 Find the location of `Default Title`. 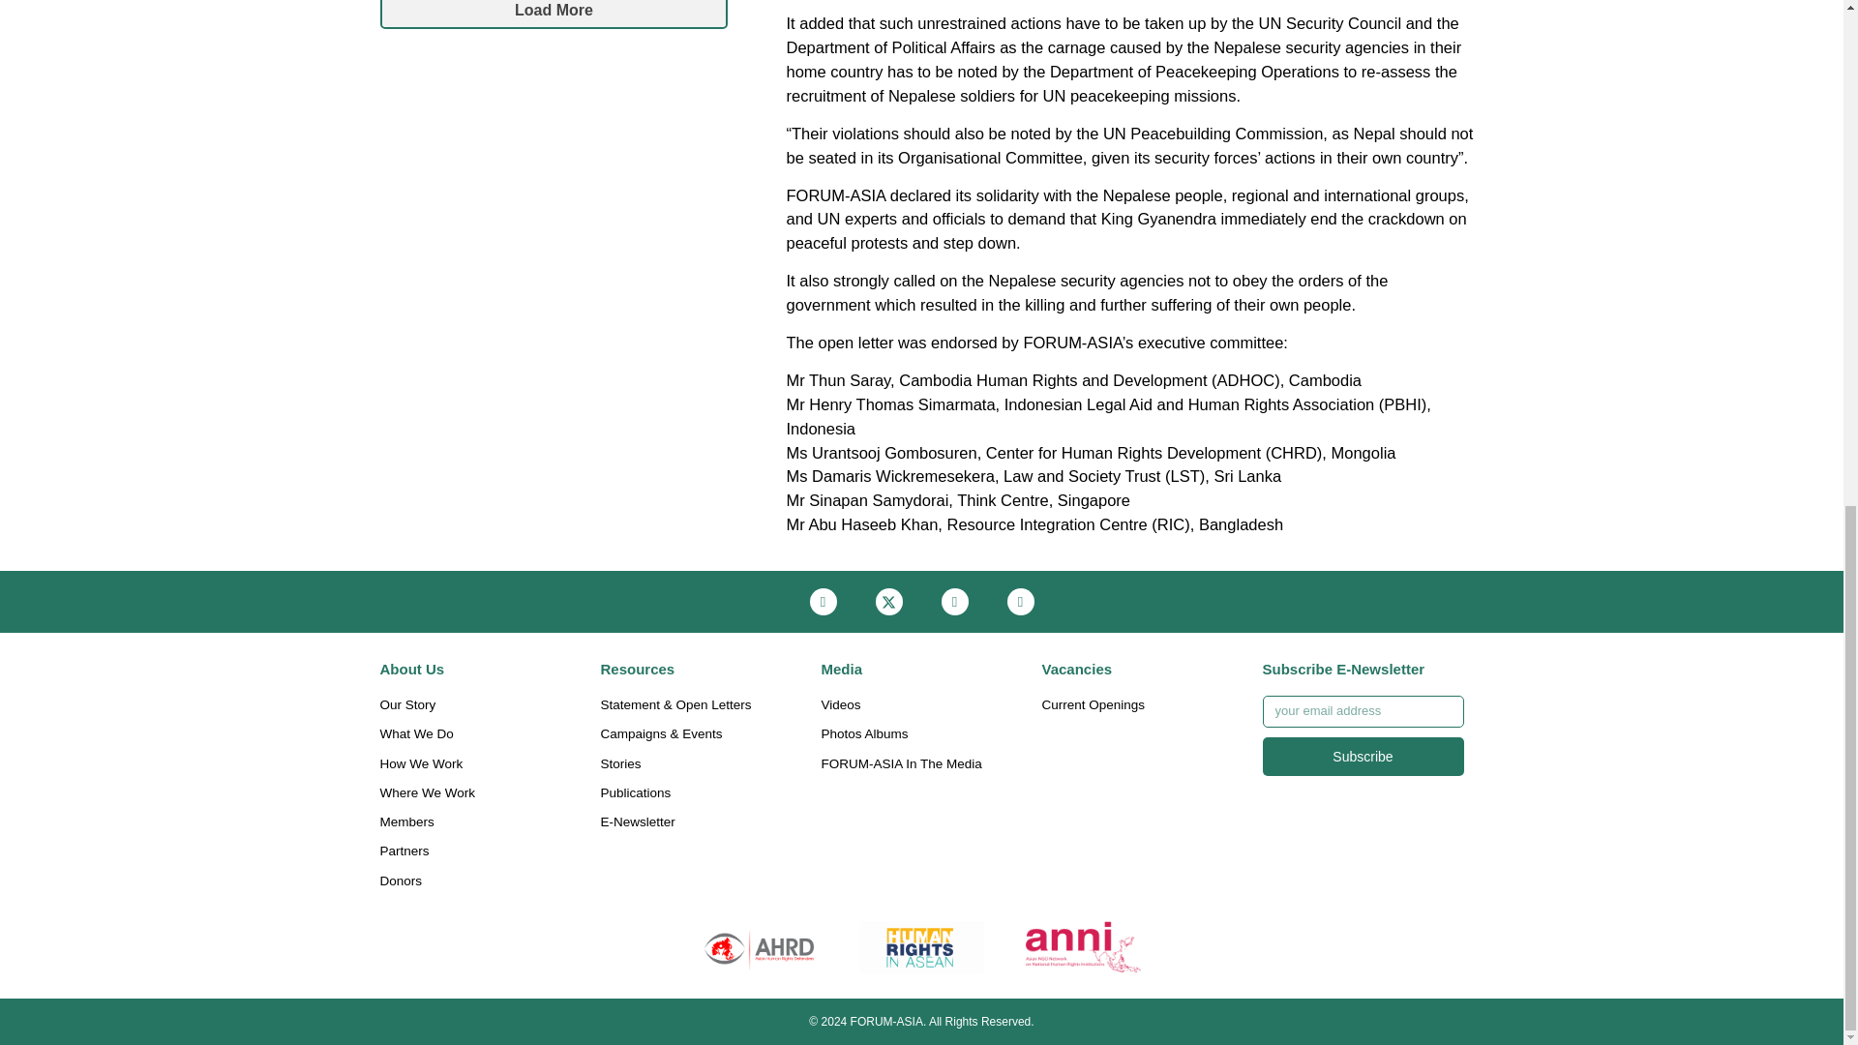

Default Title is located at coordinates (1083, 946).